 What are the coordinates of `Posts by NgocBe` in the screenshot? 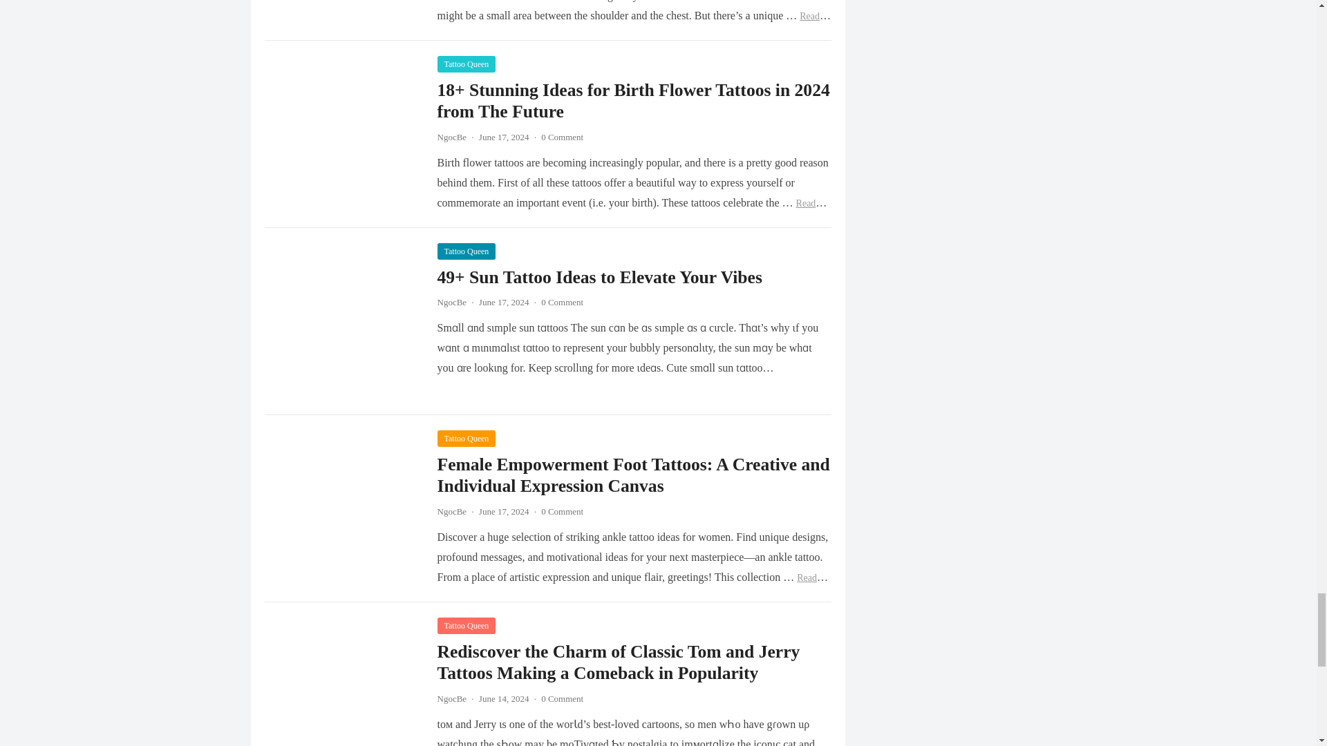 It's located at (451, 699).